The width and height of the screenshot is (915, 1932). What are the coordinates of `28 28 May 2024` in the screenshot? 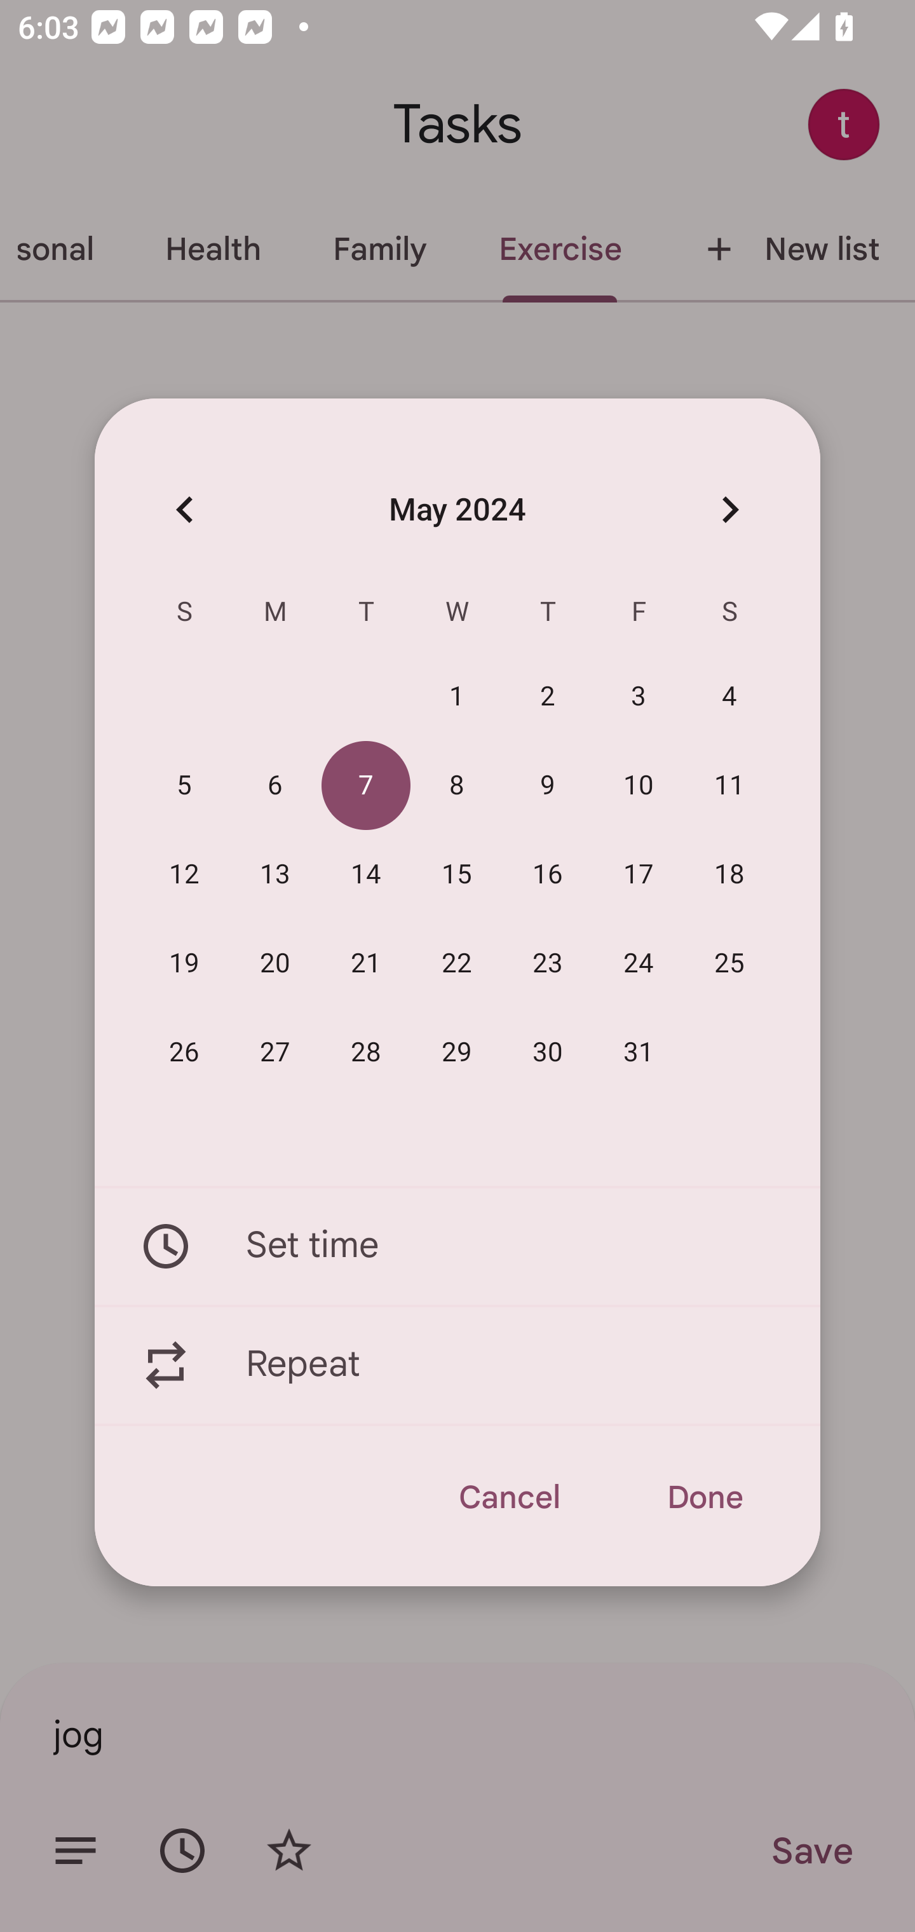 It's located at (366, 1052).